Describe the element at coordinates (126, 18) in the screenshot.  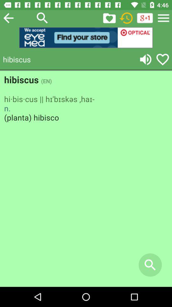
I see `shows clock icon` at that location.